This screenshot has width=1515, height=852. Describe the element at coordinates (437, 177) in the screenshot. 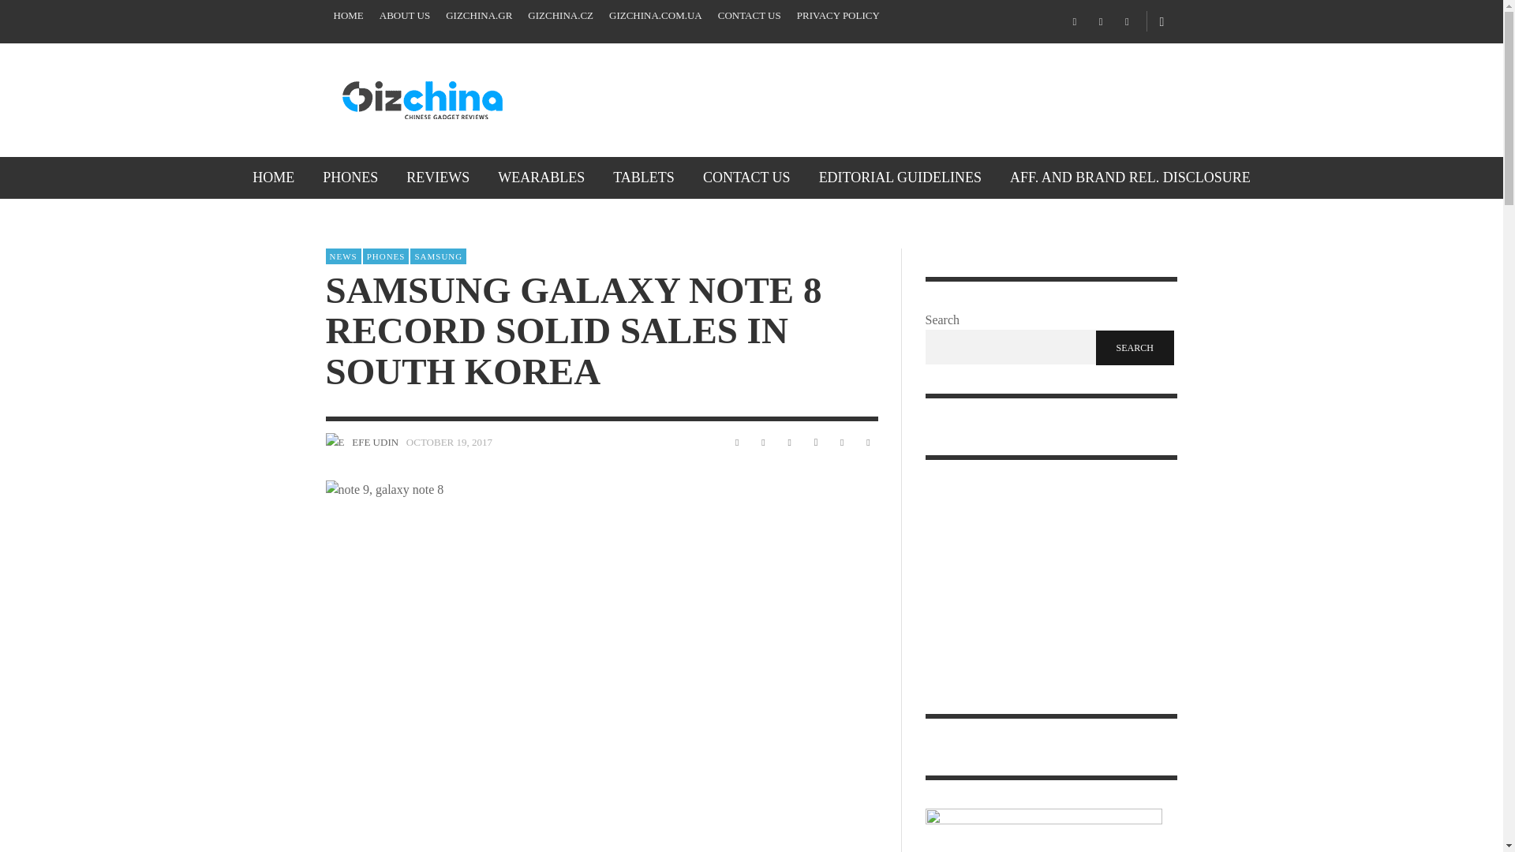

I see `REVIEWS` at that location.